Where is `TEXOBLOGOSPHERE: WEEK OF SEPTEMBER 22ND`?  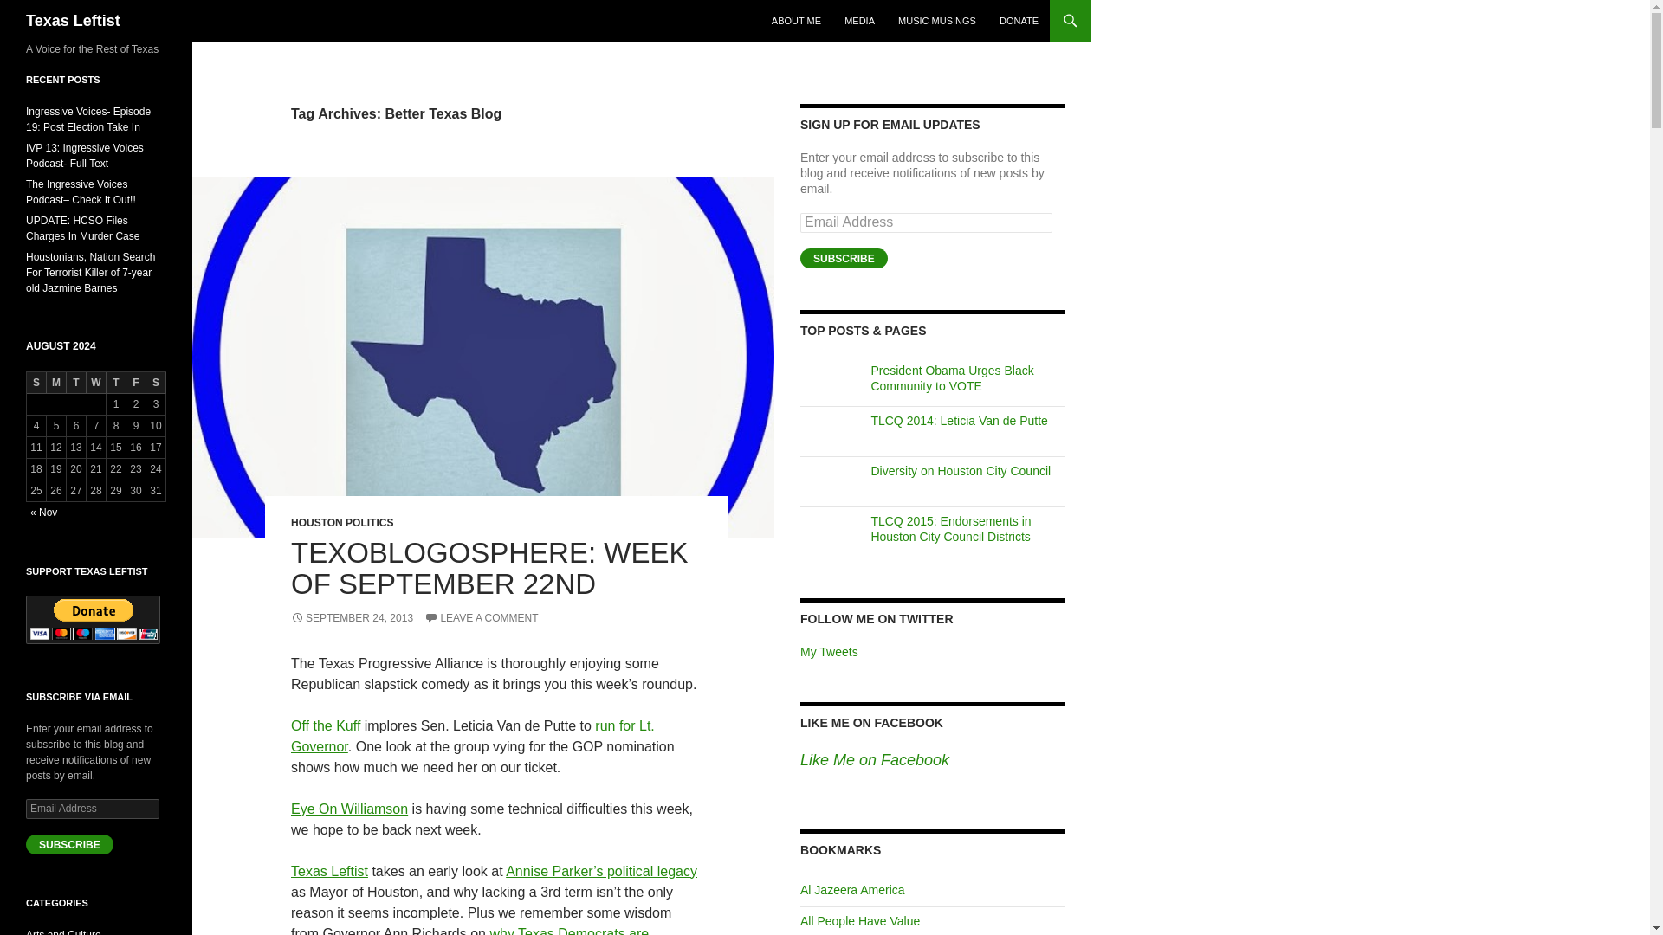 TEXOBLOGOSPHERE: WEEK OF SEPTEMBER 22ND is located at coordinates (489, 568).